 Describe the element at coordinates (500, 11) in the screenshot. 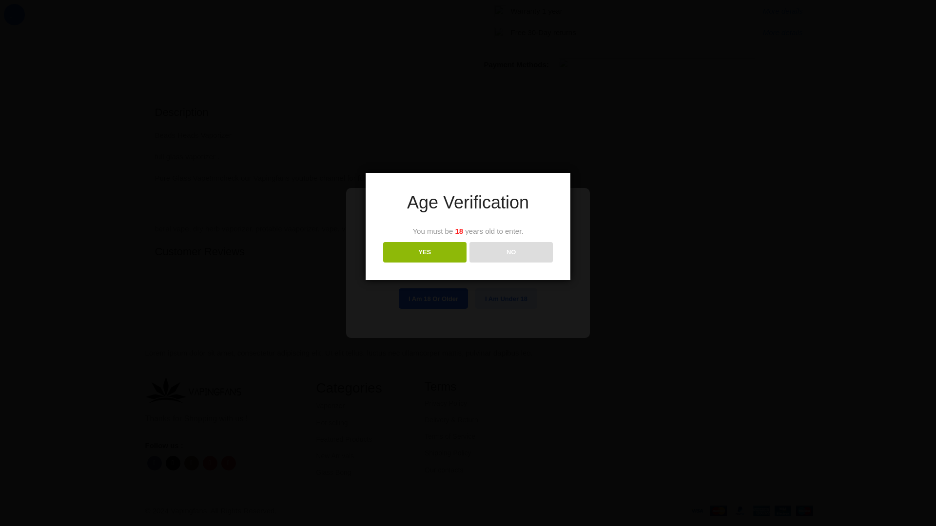

I see `warranty` at that location.